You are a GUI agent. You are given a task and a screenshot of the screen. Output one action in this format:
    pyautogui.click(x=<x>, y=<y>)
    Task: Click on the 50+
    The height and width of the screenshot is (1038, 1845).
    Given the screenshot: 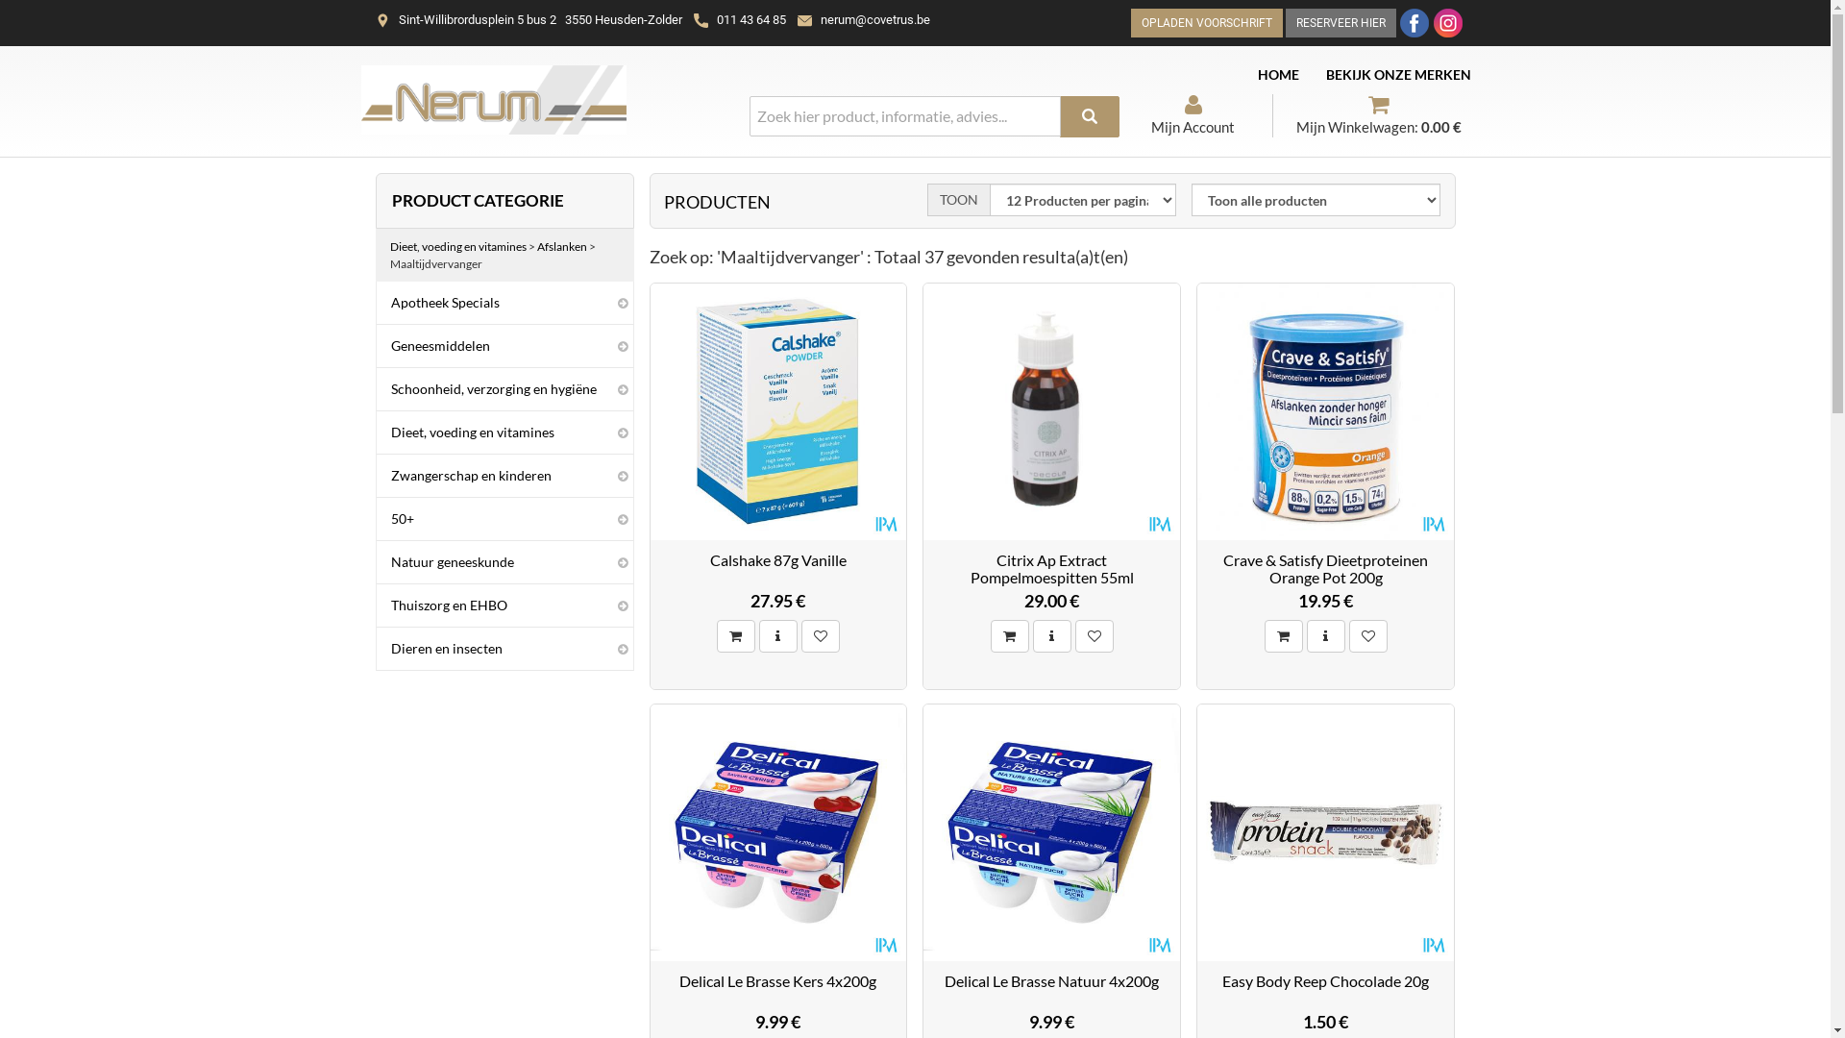 What is the action you would take?
    pyautogui.click(x=505, y=519)
    